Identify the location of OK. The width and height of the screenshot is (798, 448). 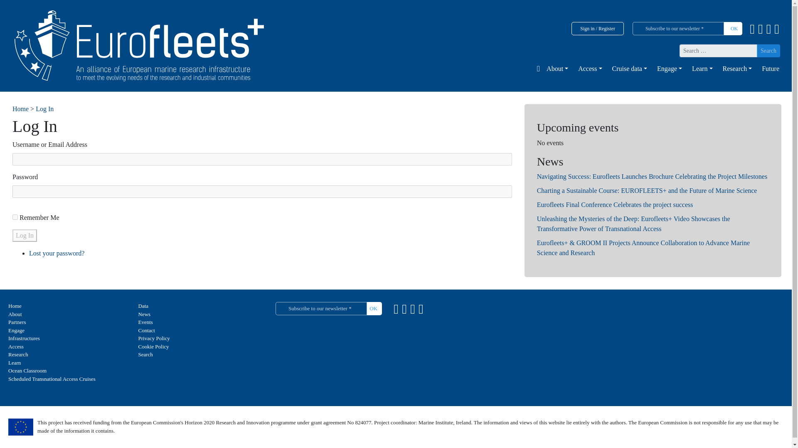
(732, 28).